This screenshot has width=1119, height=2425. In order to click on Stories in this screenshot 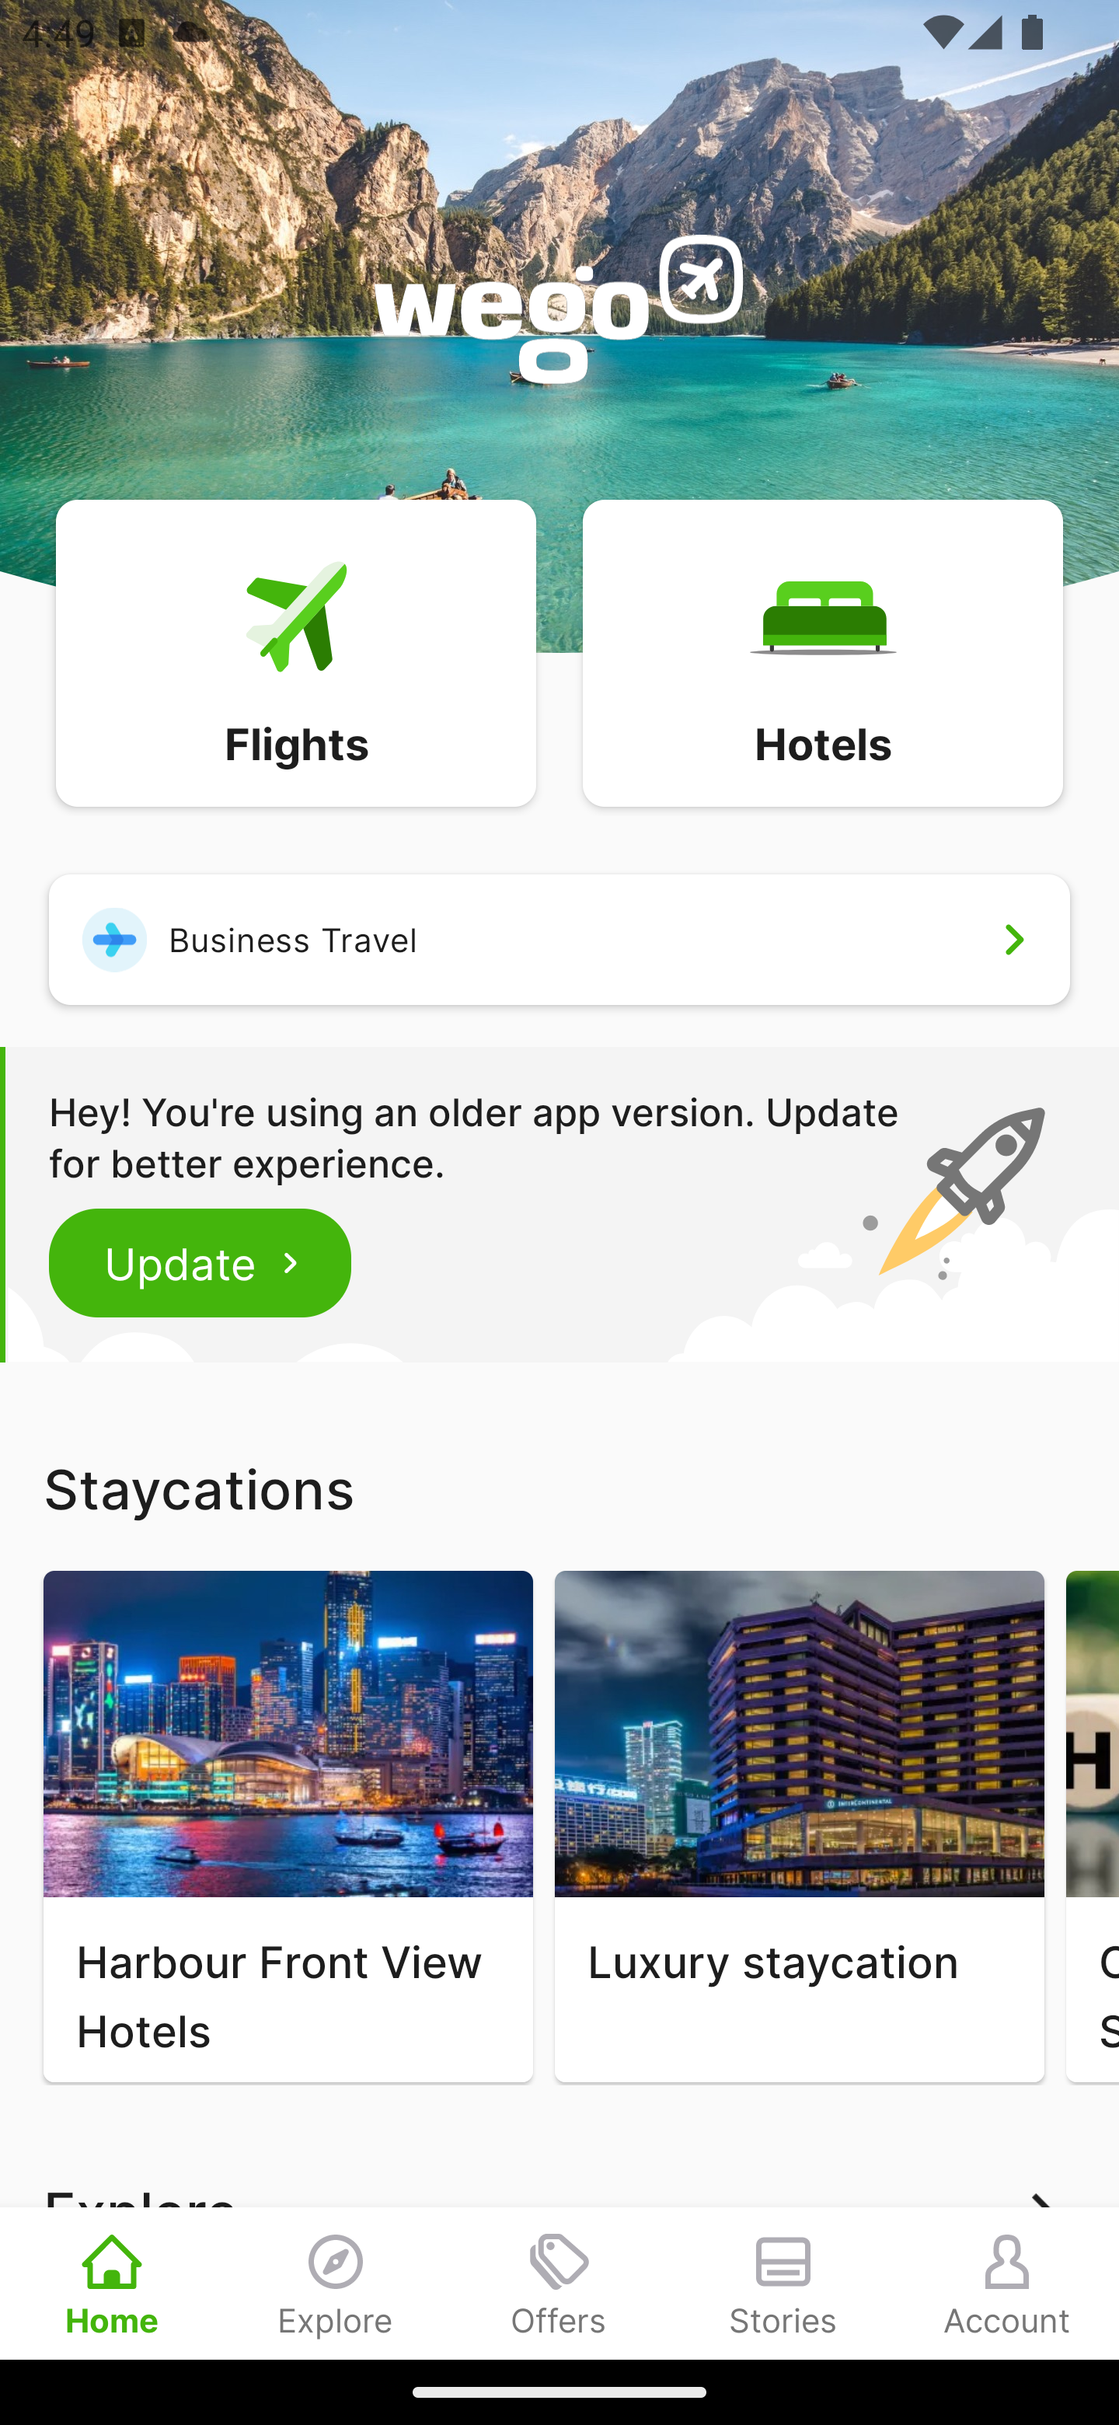, I will do `click(783, 2283)`.